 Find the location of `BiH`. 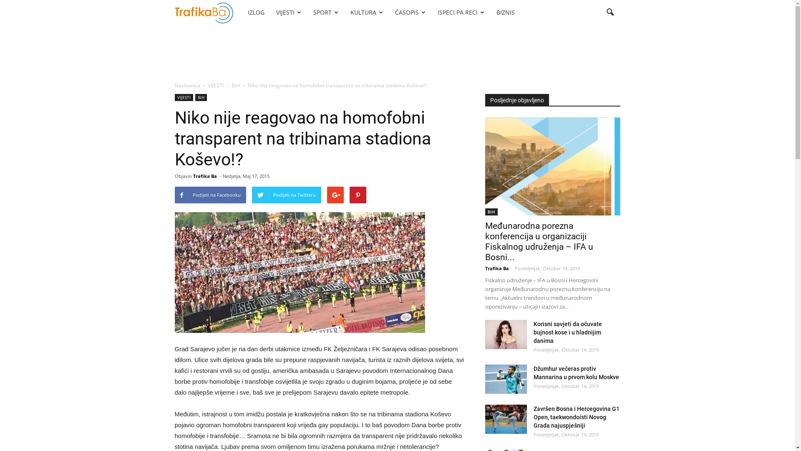

BiH is located at coordinates (201, 98).